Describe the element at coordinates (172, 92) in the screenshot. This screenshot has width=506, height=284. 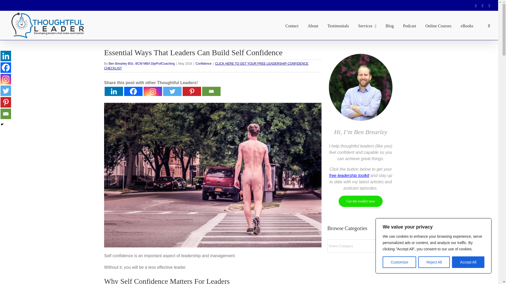
I see `Twitter` at that location.